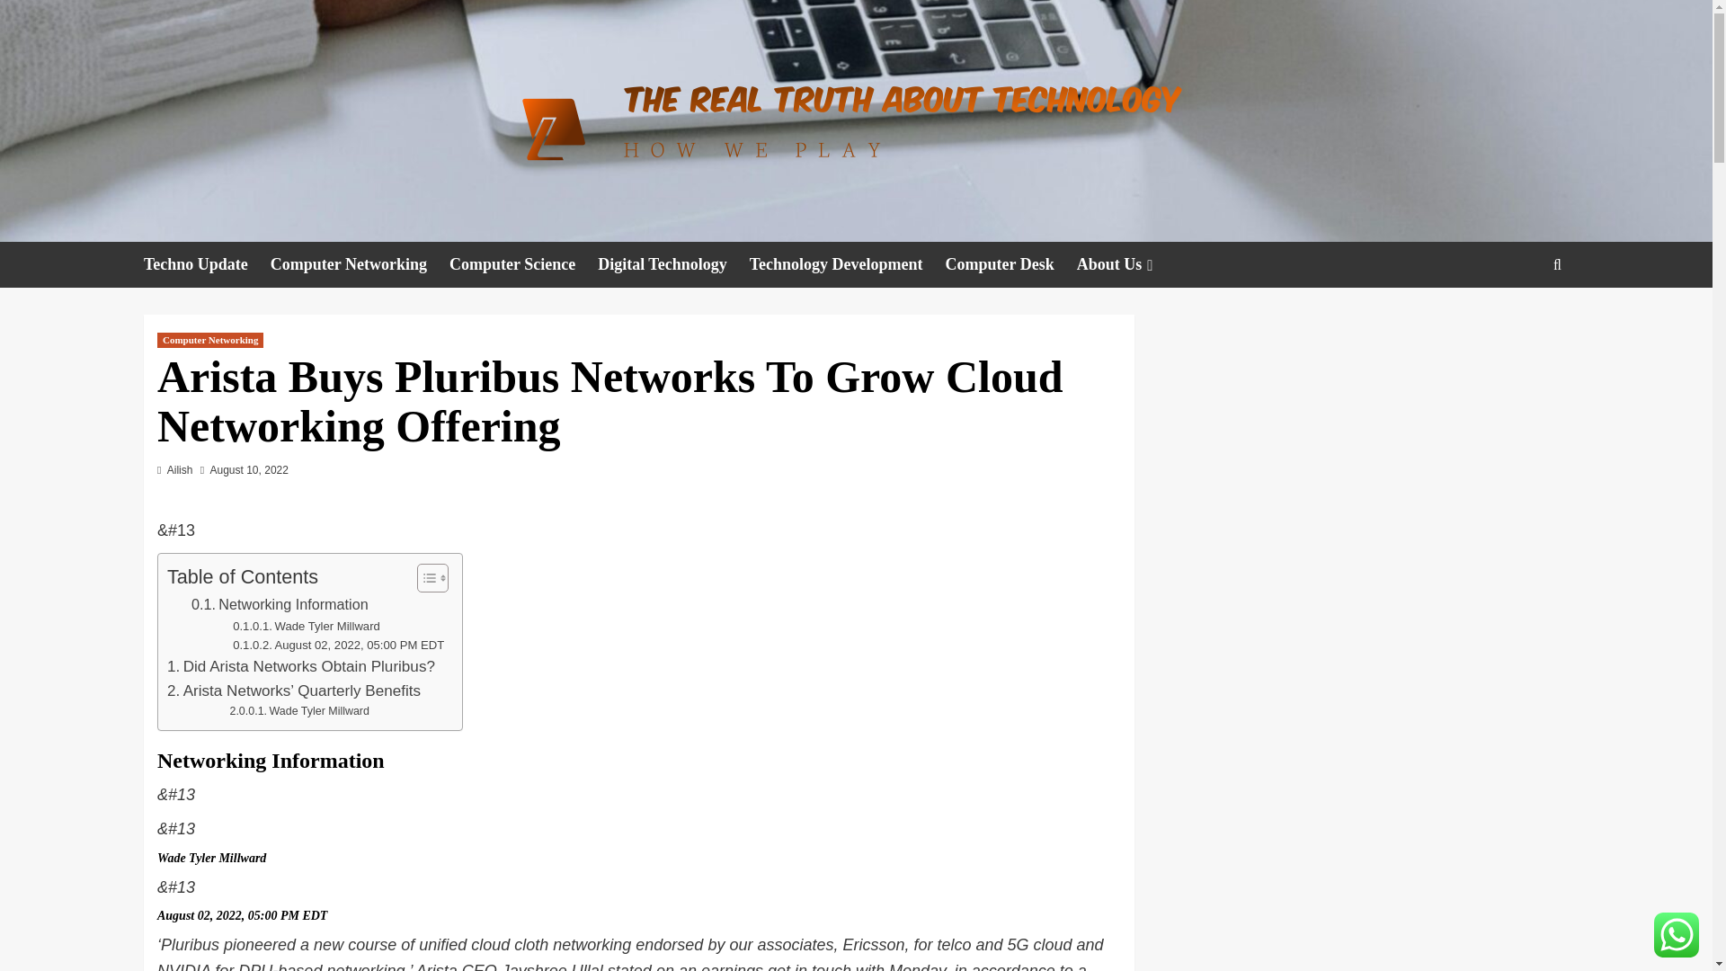 The height and width of the screenshot is (971, 1726). Describe the element at coordinates (210, 340) in the screenshot. I see `Computer Networking` at that location.